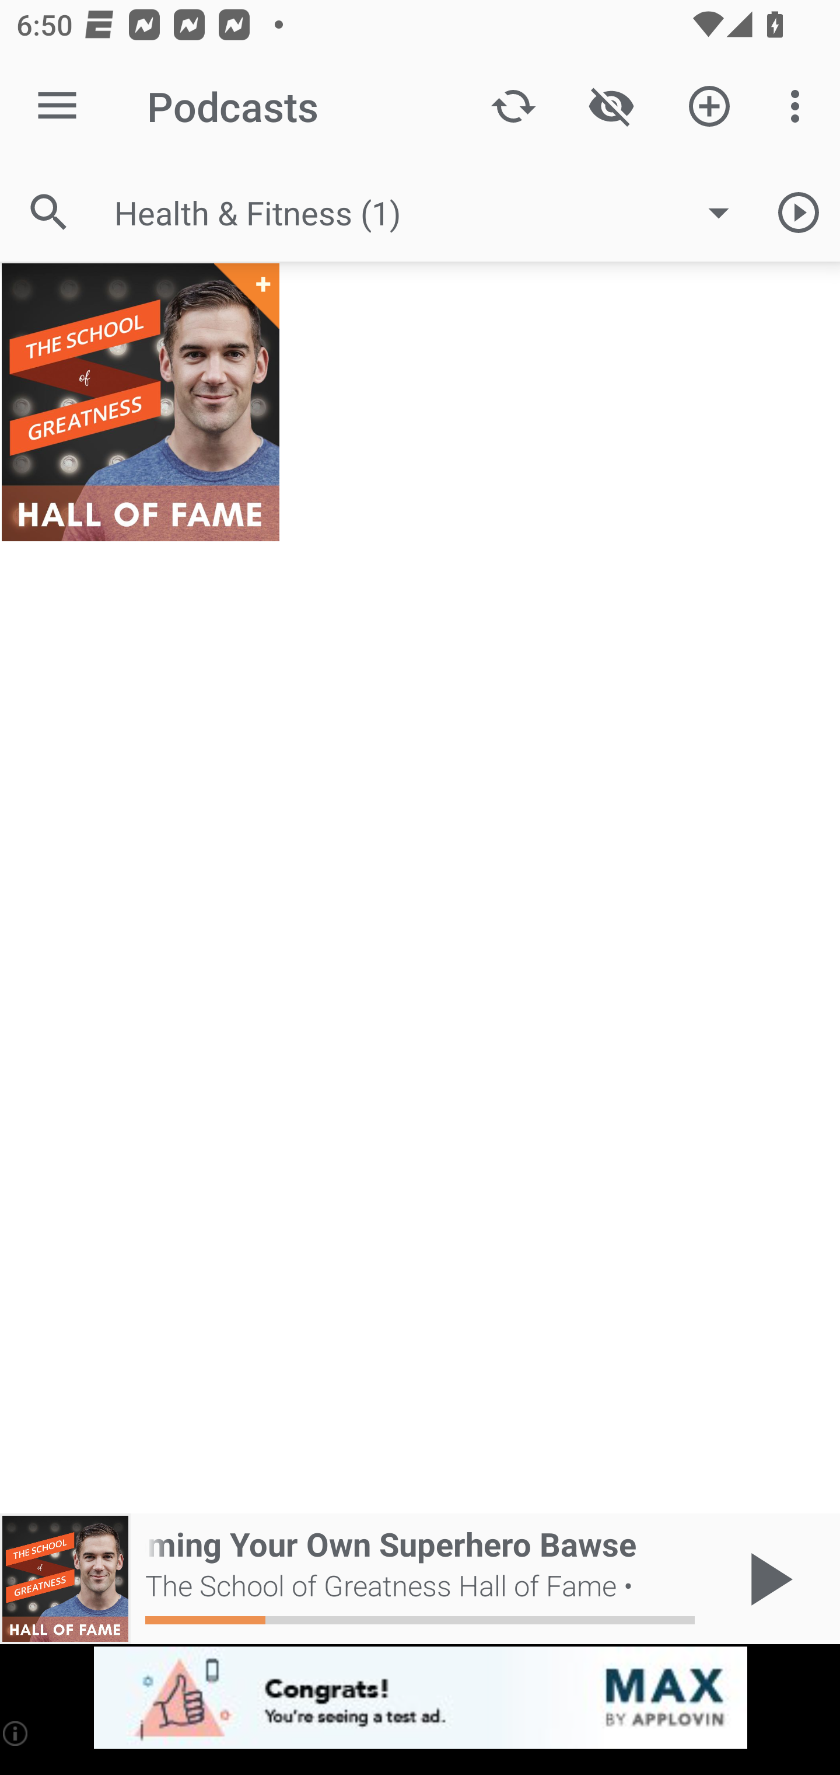 Image resolution: width=840 pixels, height=1775 pixels. What do you see at coordinates (420, 1699) in the screenshot?
I see `app-monetization` at bounding box center [420, 1699].